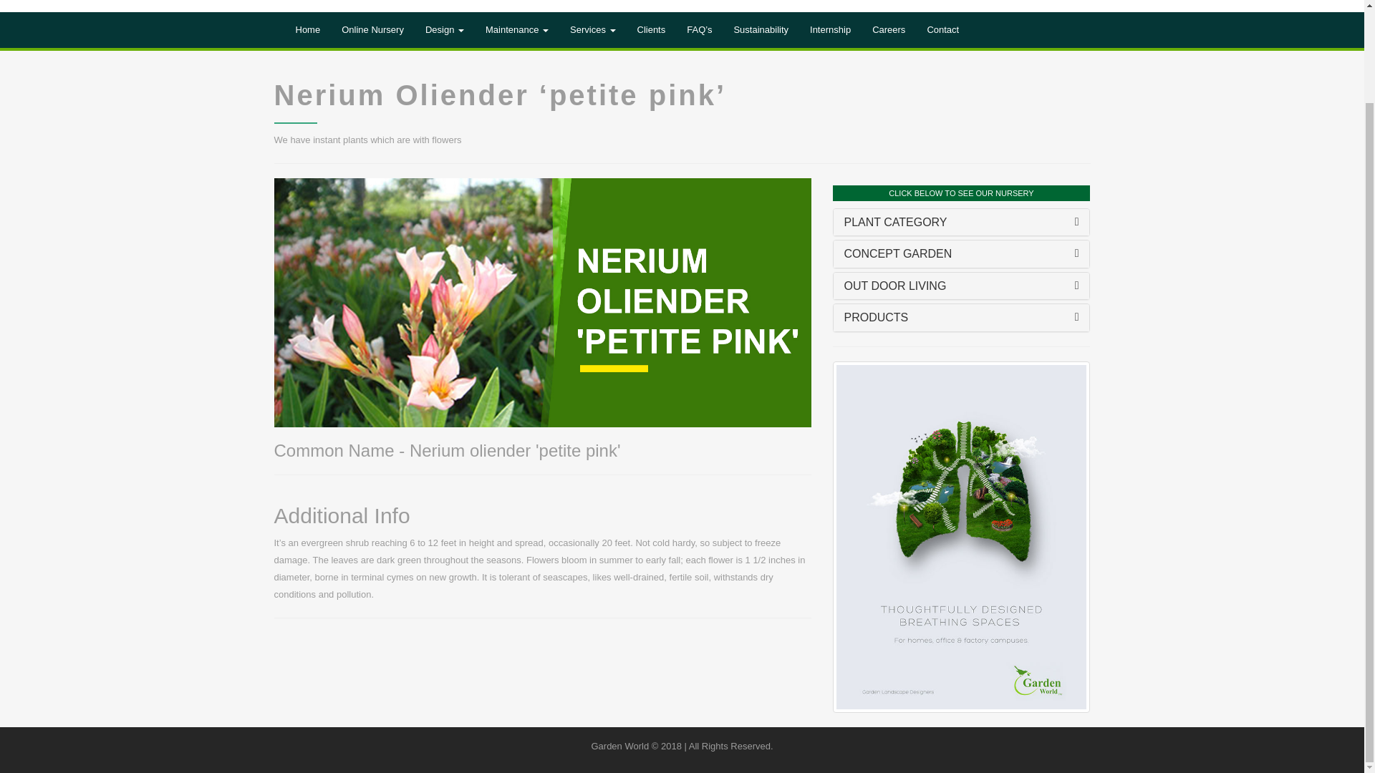 The width and height of the screenshot is (1375, 773). What do you see at coordinates (308, 30) in the screenshot?
I see `Home` at bounding box center [308, 30].